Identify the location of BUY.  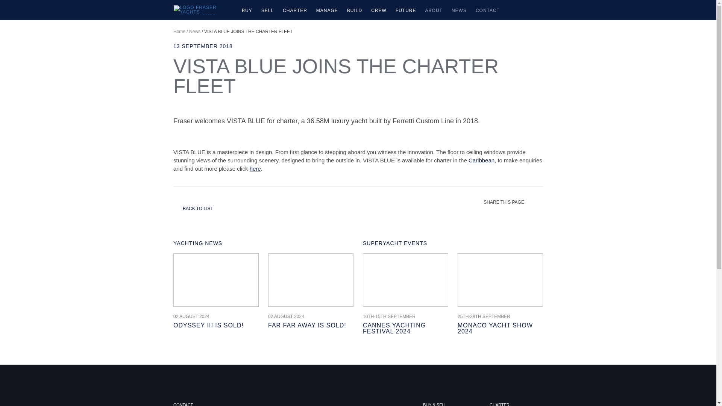
(247, 10).